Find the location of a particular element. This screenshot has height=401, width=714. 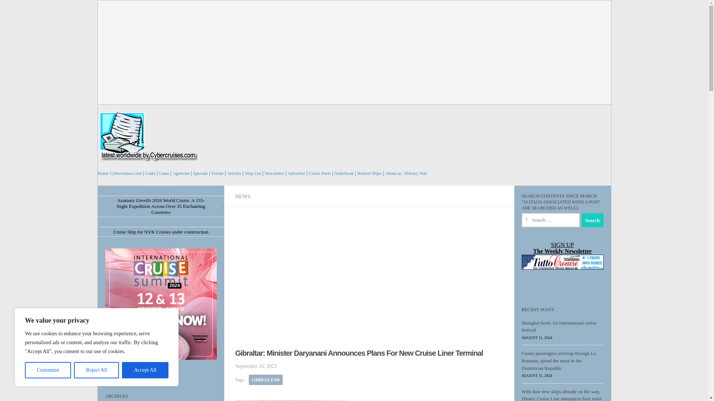

Search is located at coordinates (592, 220).